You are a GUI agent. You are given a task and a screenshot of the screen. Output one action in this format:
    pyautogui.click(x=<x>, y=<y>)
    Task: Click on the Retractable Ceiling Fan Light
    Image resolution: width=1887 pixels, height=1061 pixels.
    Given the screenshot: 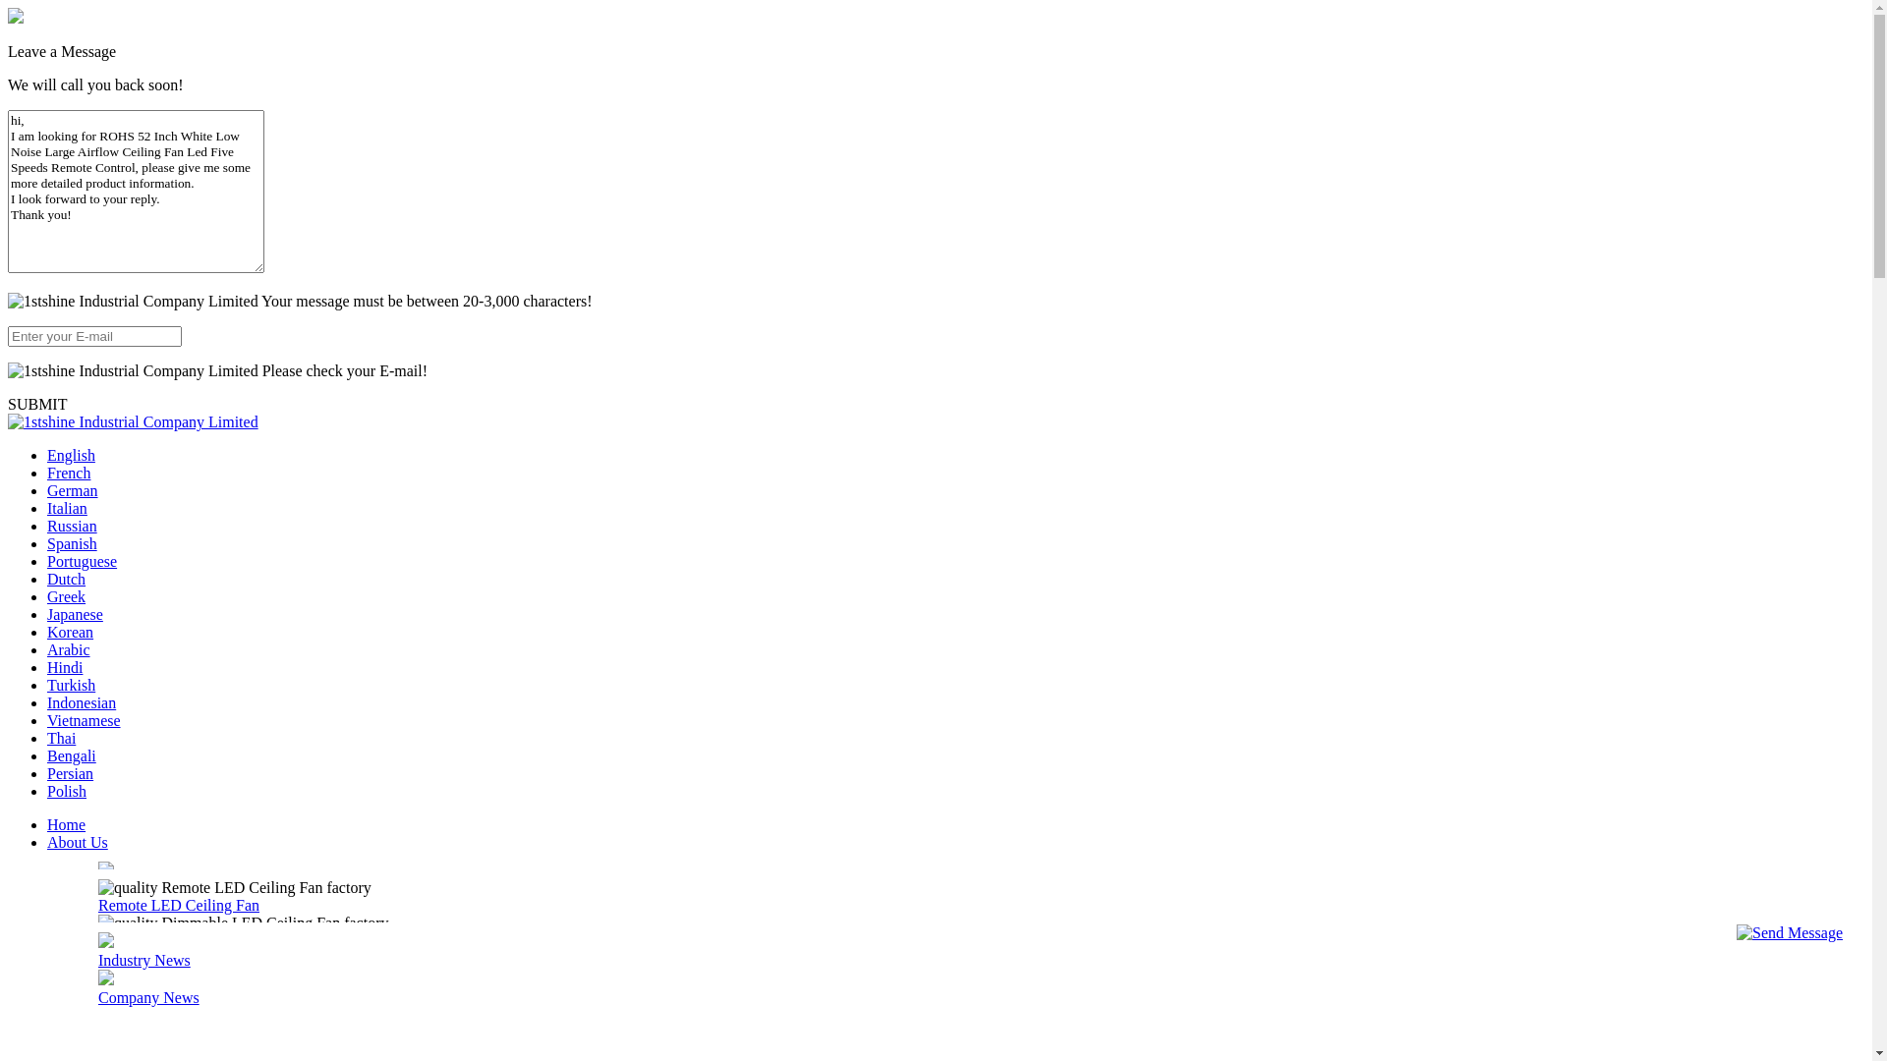 What is the action you would take?
    pyautogui.click(x=193, y=641)
    